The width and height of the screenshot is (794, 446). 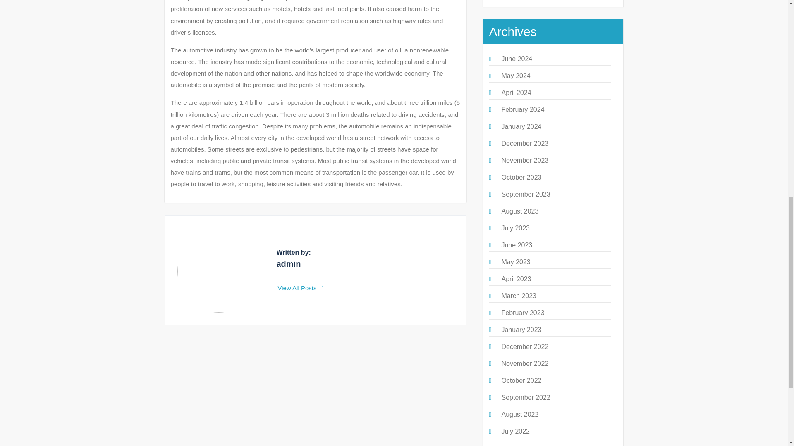 I want to click on April 2024, so click(x=516, y=93).